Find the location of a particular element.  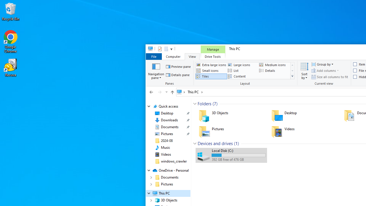

Extra large icons is located at coordinates (211, 65).